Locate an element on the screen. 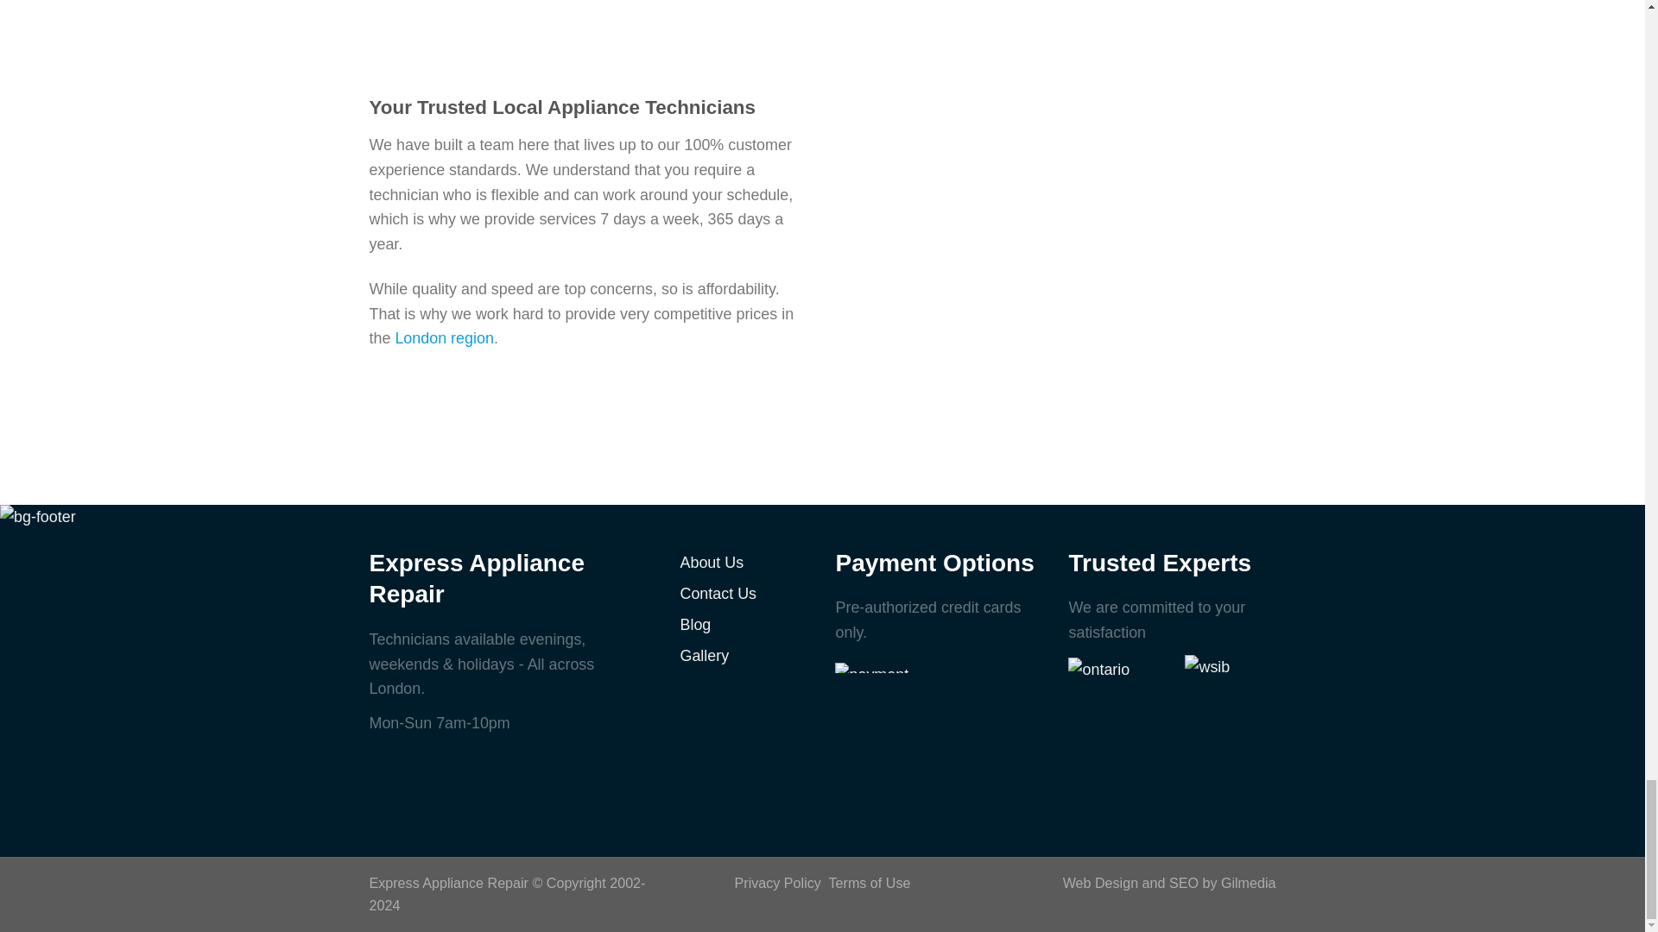  YouTube video player is located at coordinates (822, 7).